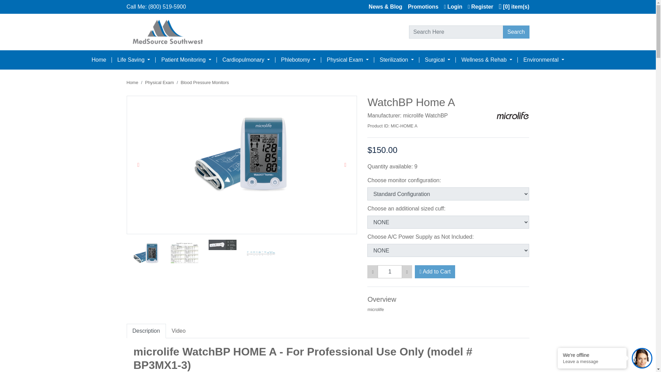  What do you see at coordinates (134, 60) in the screenshot?
I see `Life Saving` at bounding box center [134, 60].